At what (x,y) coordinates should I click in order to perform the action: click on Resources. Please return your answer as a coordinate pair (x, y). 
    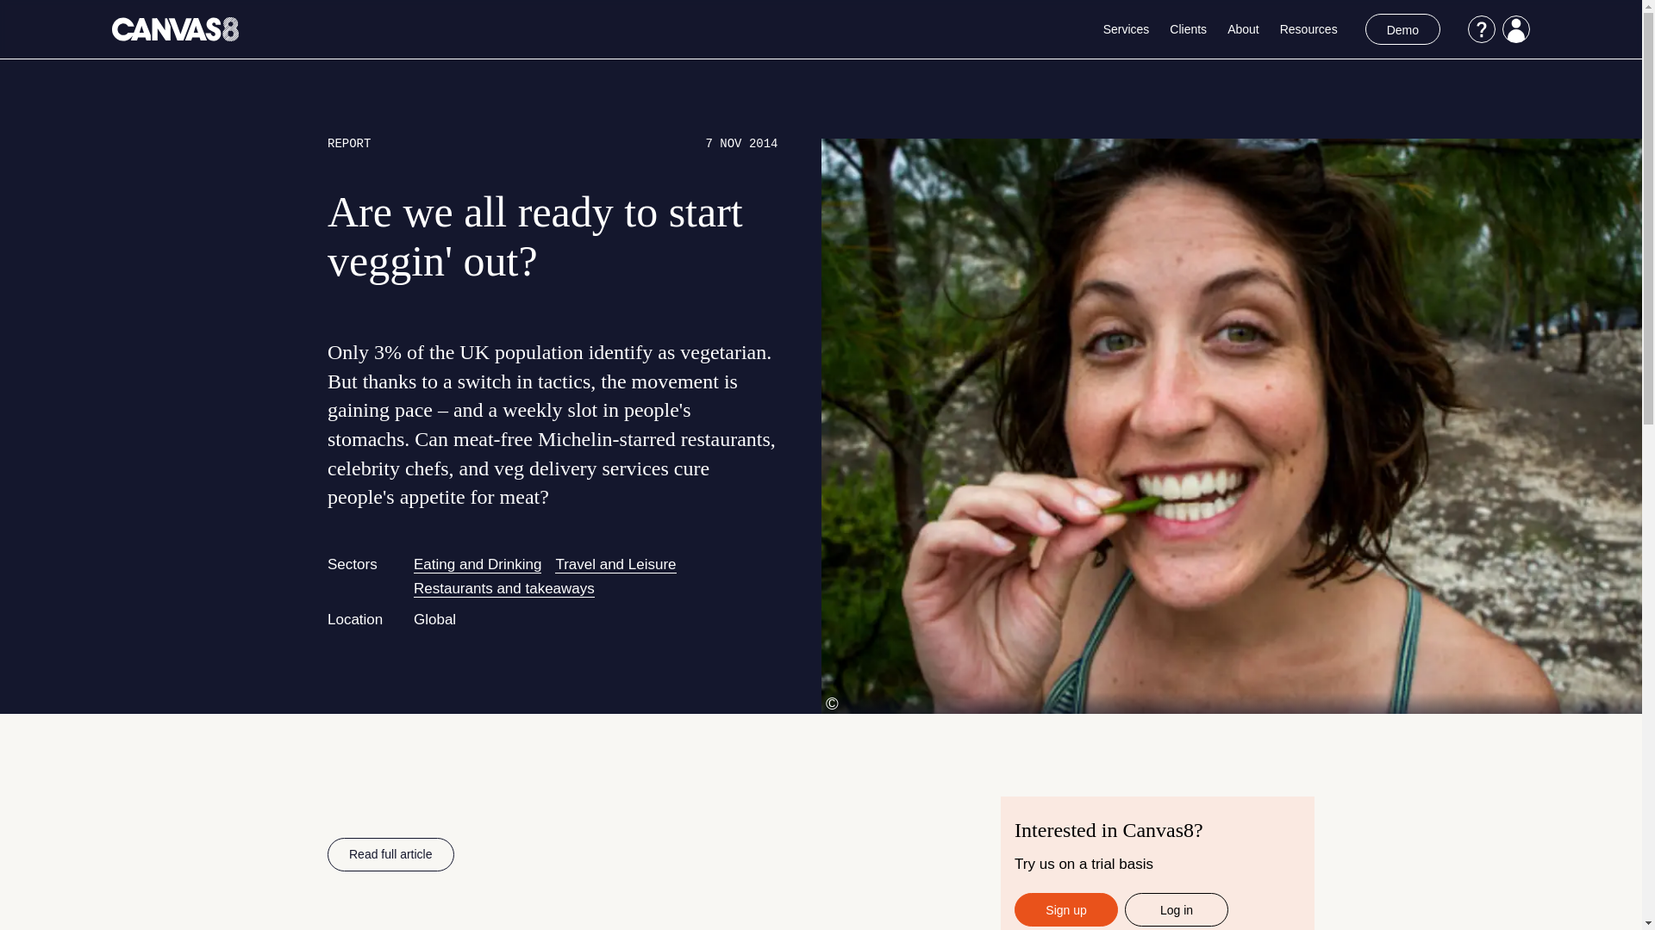
    Looking at the image, I should click on (1308, 29).